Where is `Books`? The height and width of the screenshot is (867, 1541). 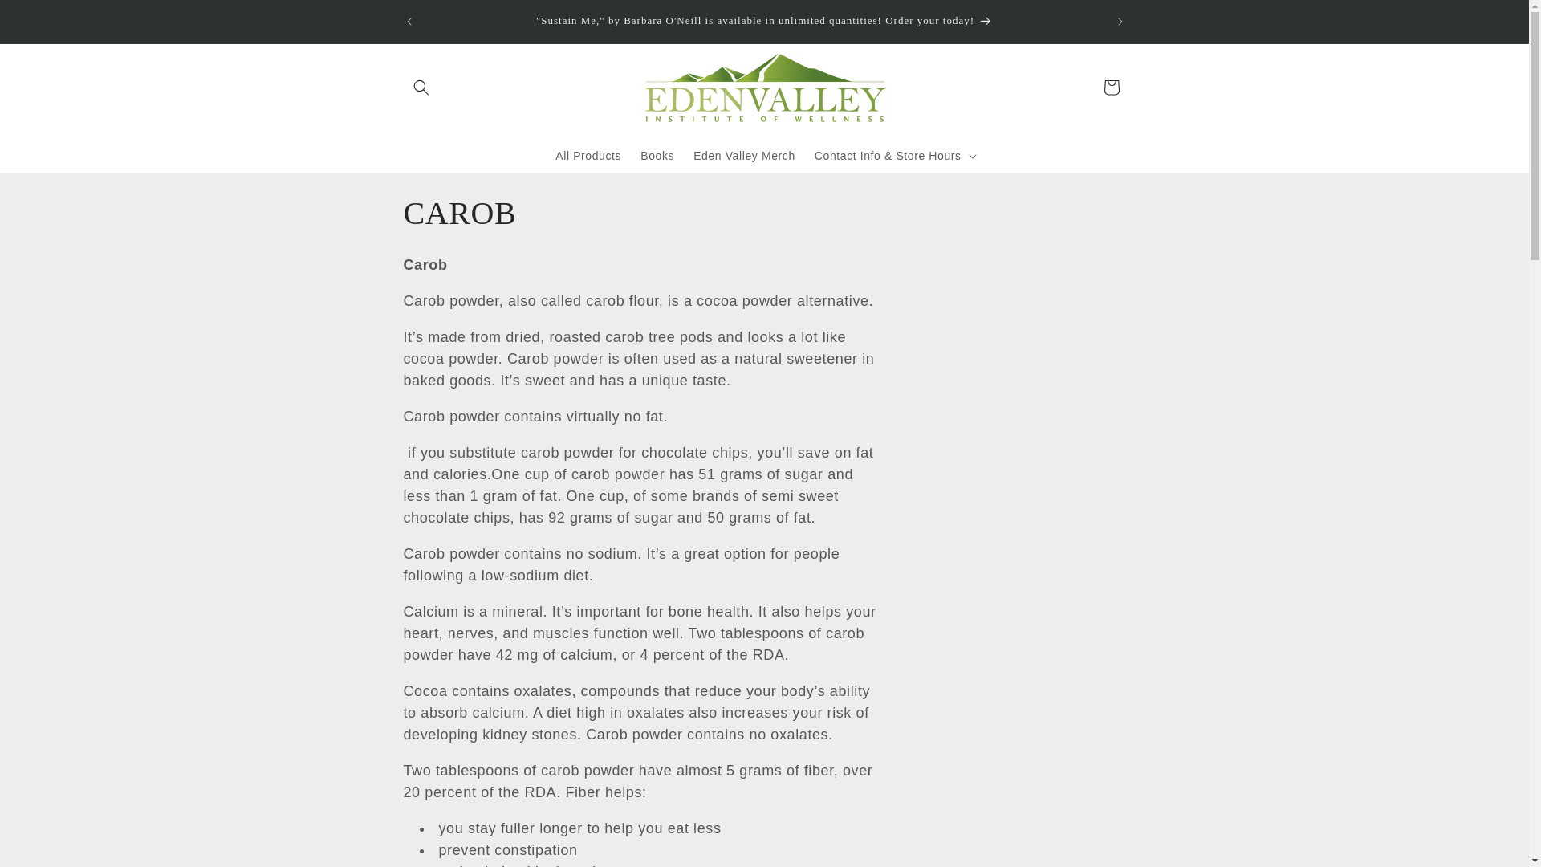 Books is located at coordinates (657, 155).